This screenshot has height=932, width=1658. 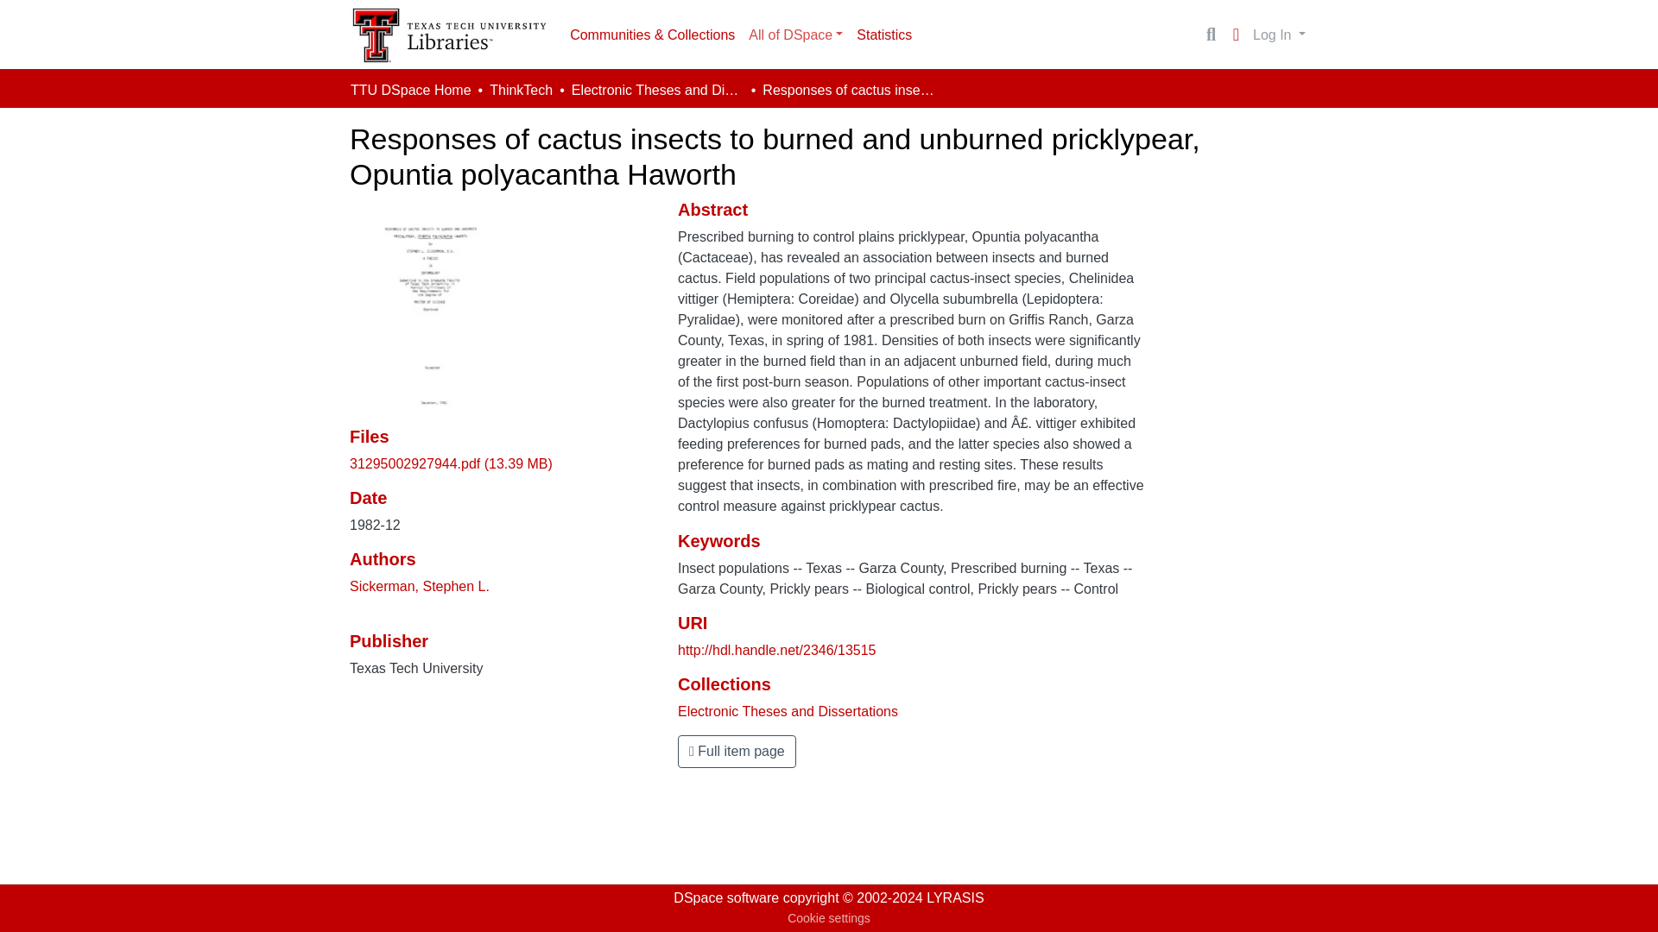 What do you see at coordinates (410, 90) in the screenshot?
I see `TTU DSpace Home` at bounding box center [410, 90].